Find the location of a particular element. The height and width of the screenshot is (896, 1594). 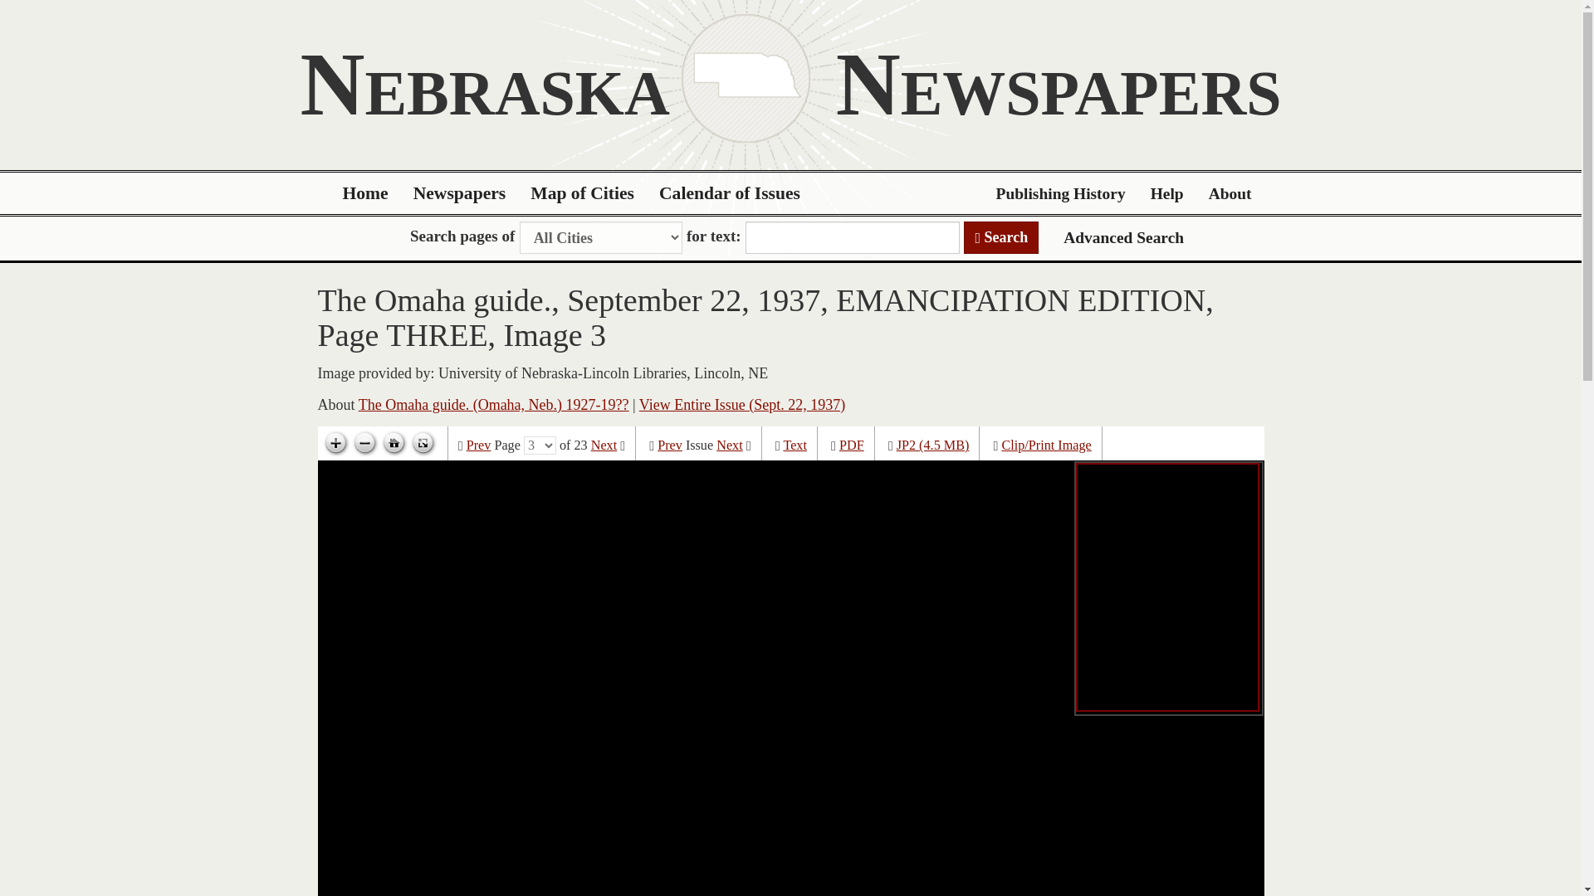

Newspapers is located at coordinates (460, 193).